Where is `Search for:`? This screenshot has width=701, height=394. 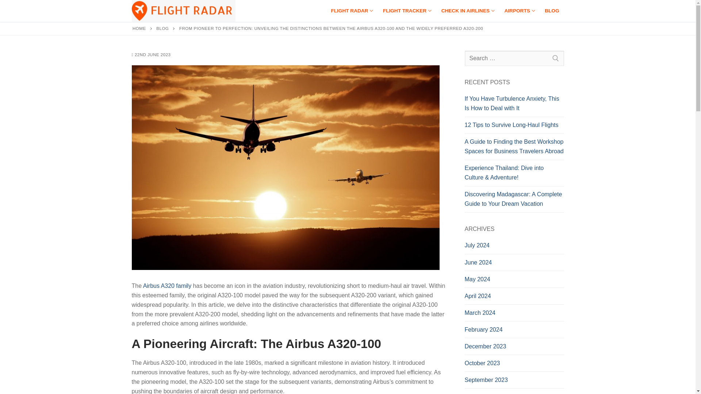 Search for: is located at coordinates (351, 11).